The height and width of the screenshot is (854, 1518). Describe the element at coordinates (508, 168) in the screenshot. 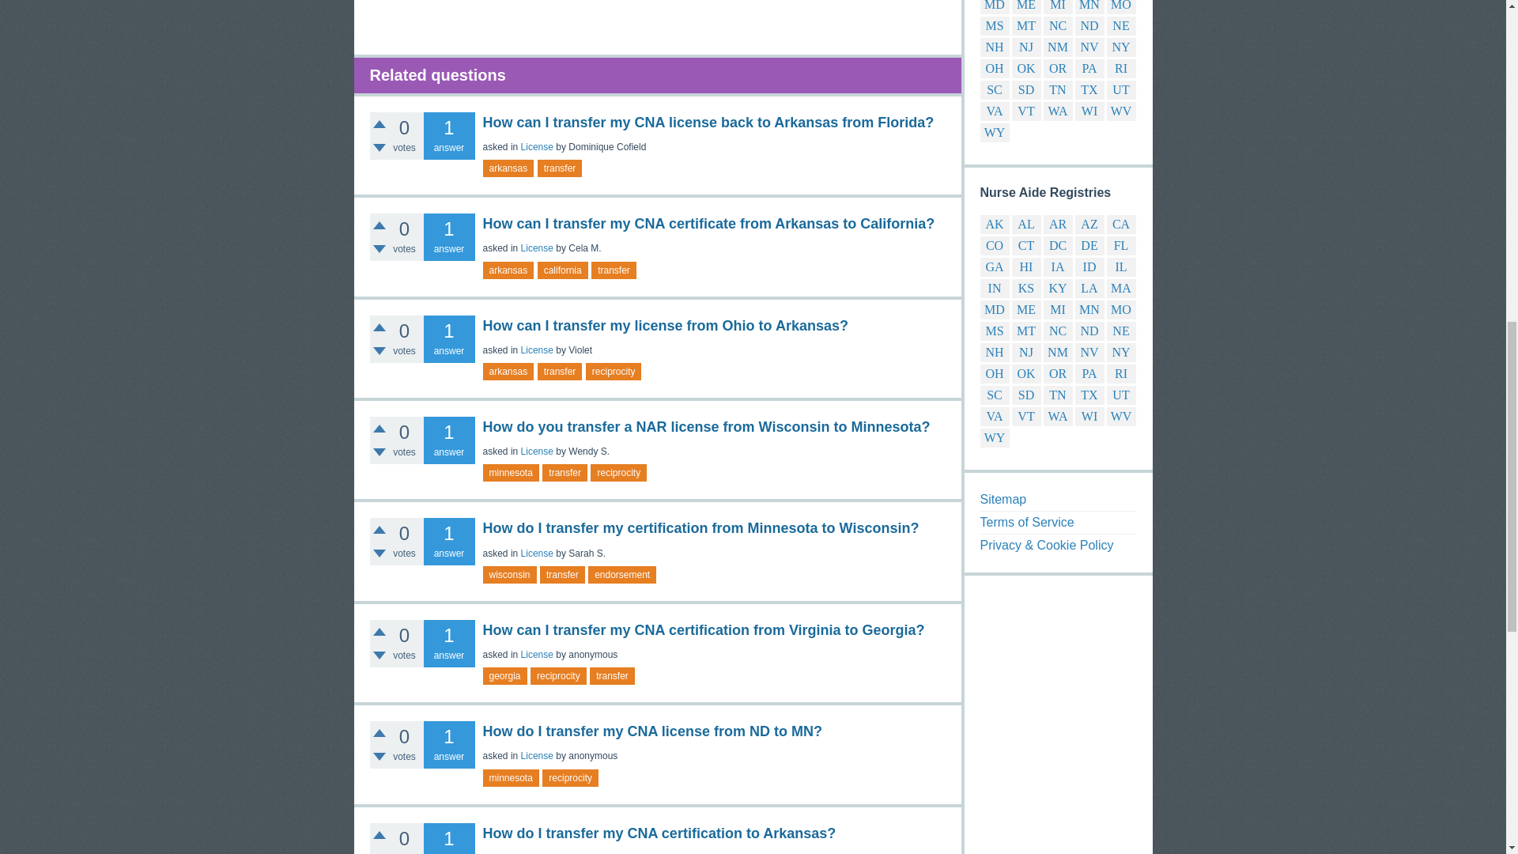

I see `arkansas` at that location.